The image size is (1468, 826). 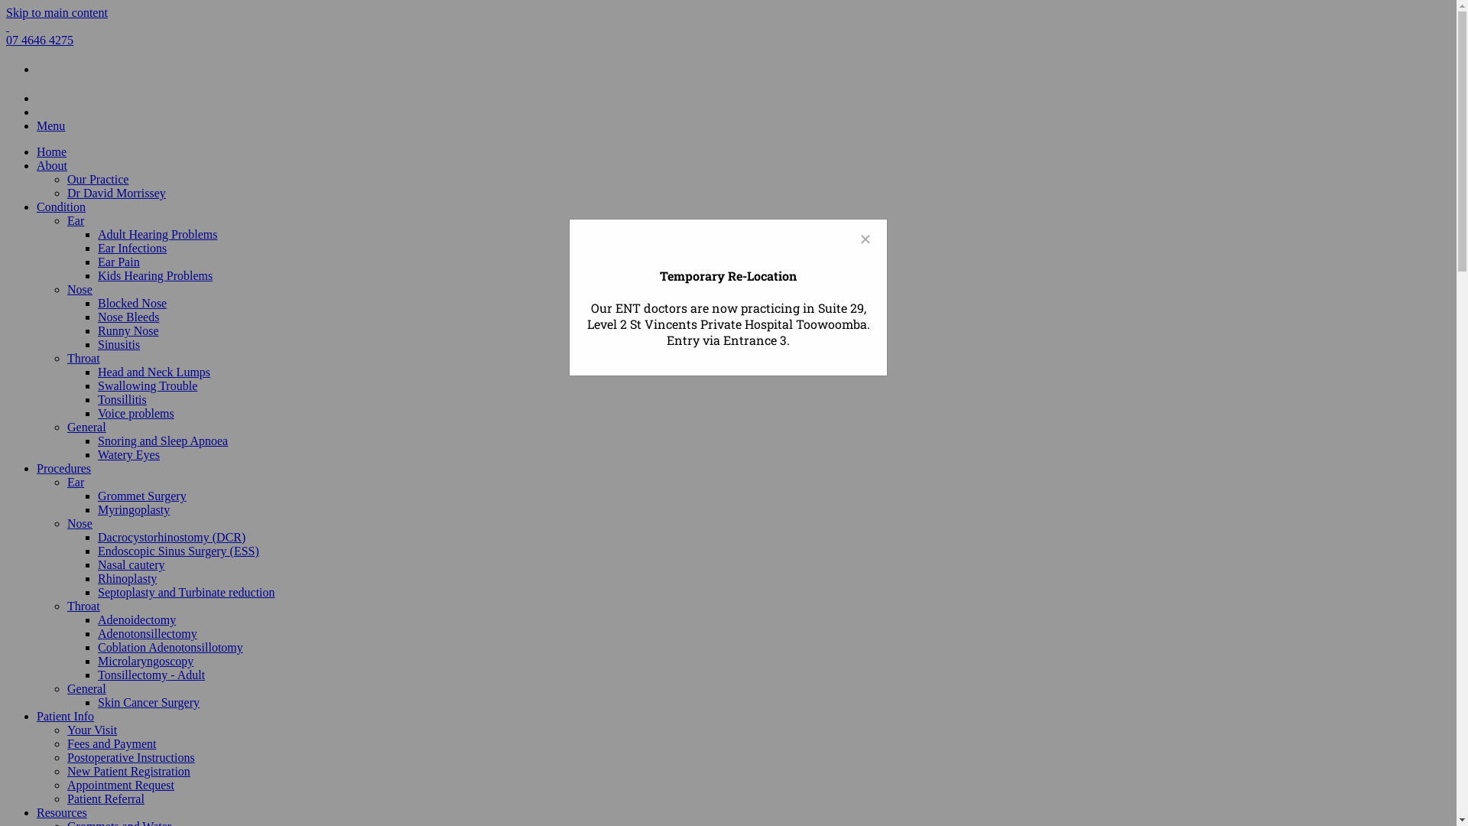 I want to click on Home, so click(x=52, y=151).